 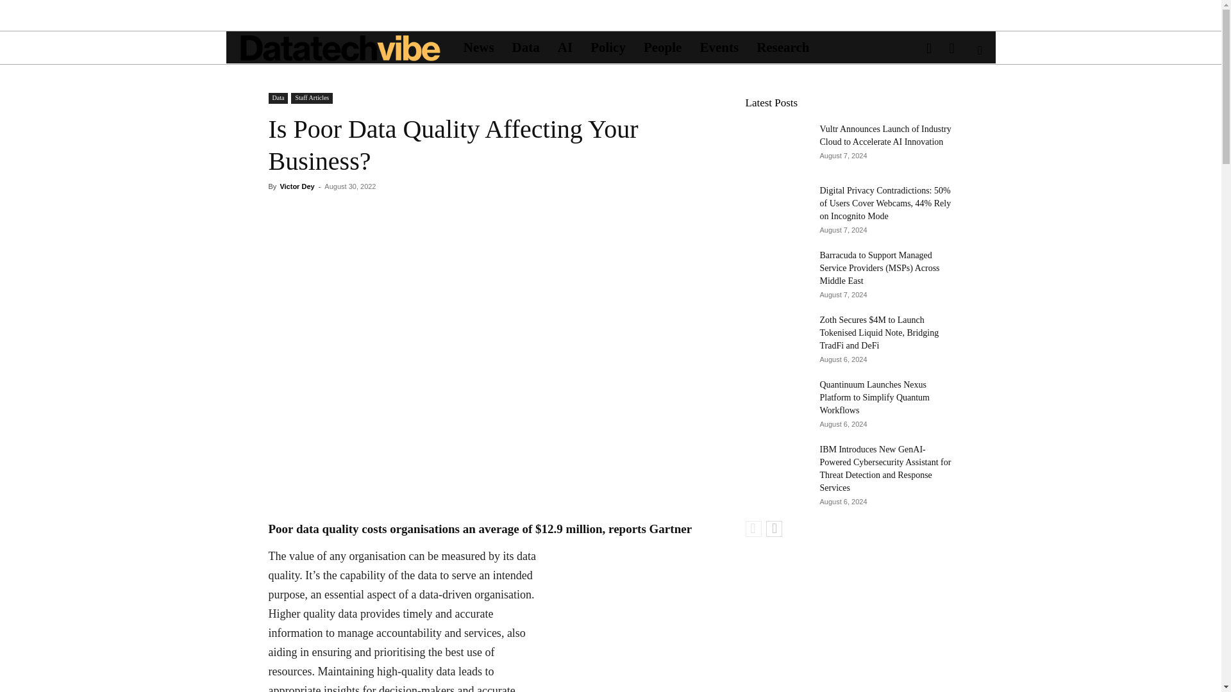 I want to click on Events, so click(x=719, y=47).